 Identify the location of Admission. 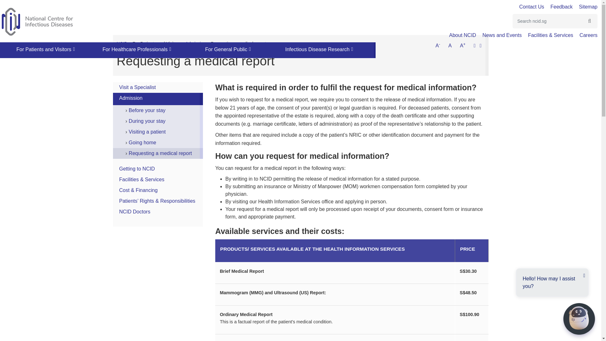
(131, 98).